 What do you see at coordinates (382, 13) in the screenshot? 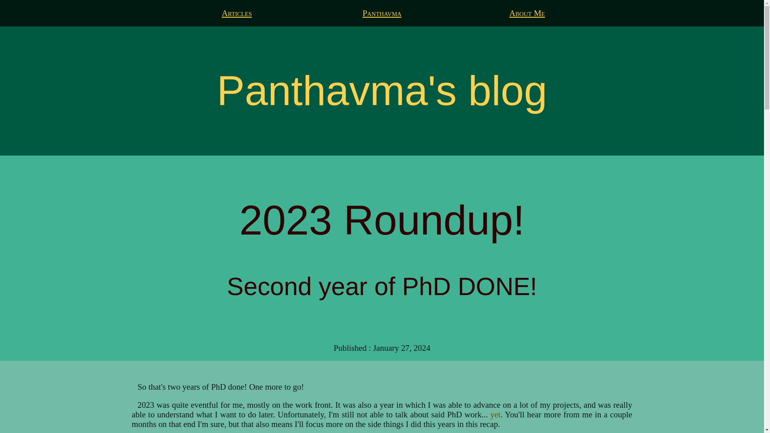
I see `Panthavma` at bounding box center [382, 13].